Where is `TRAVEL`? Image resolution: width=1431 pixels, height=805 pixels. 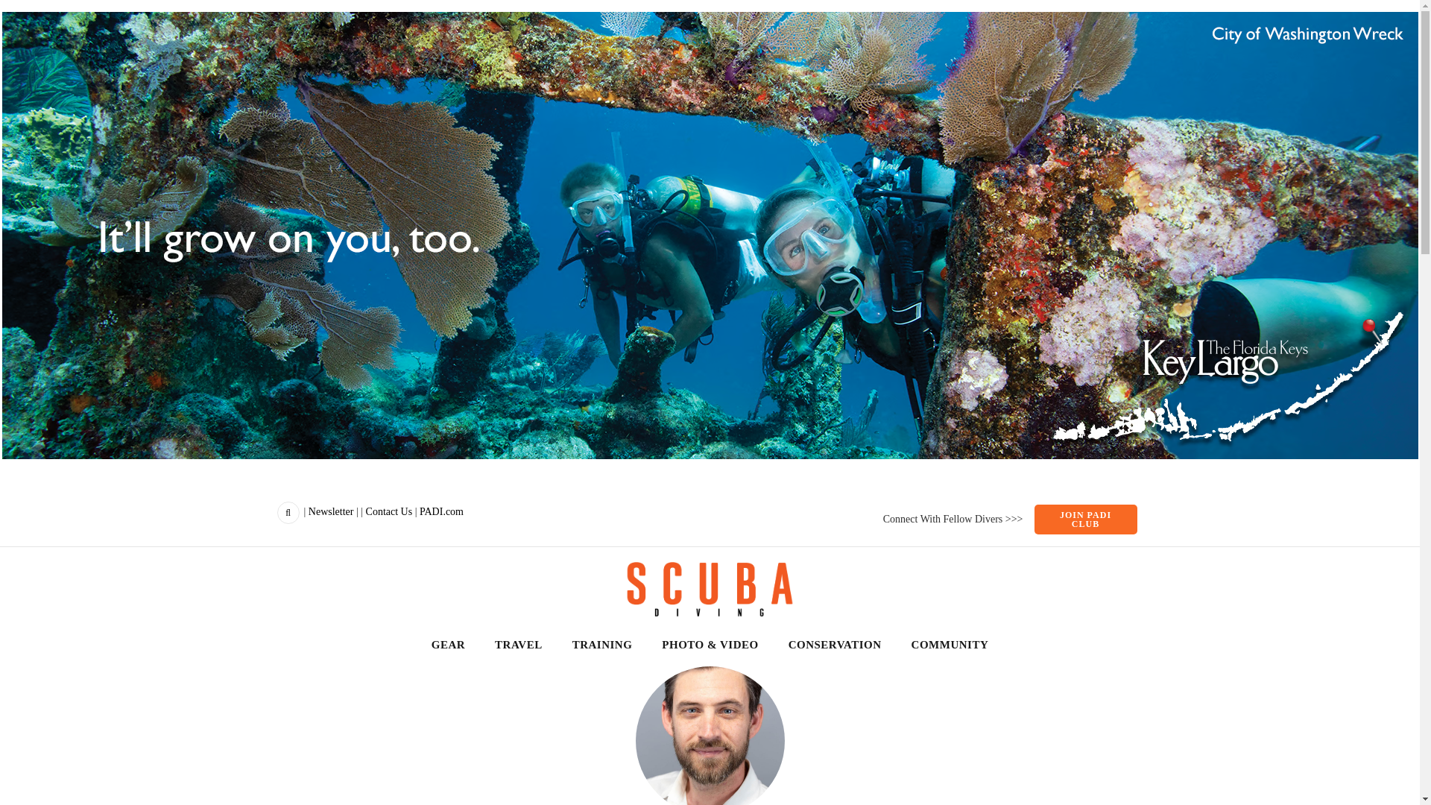 TRAVEL is located at coordinates (519, 645).